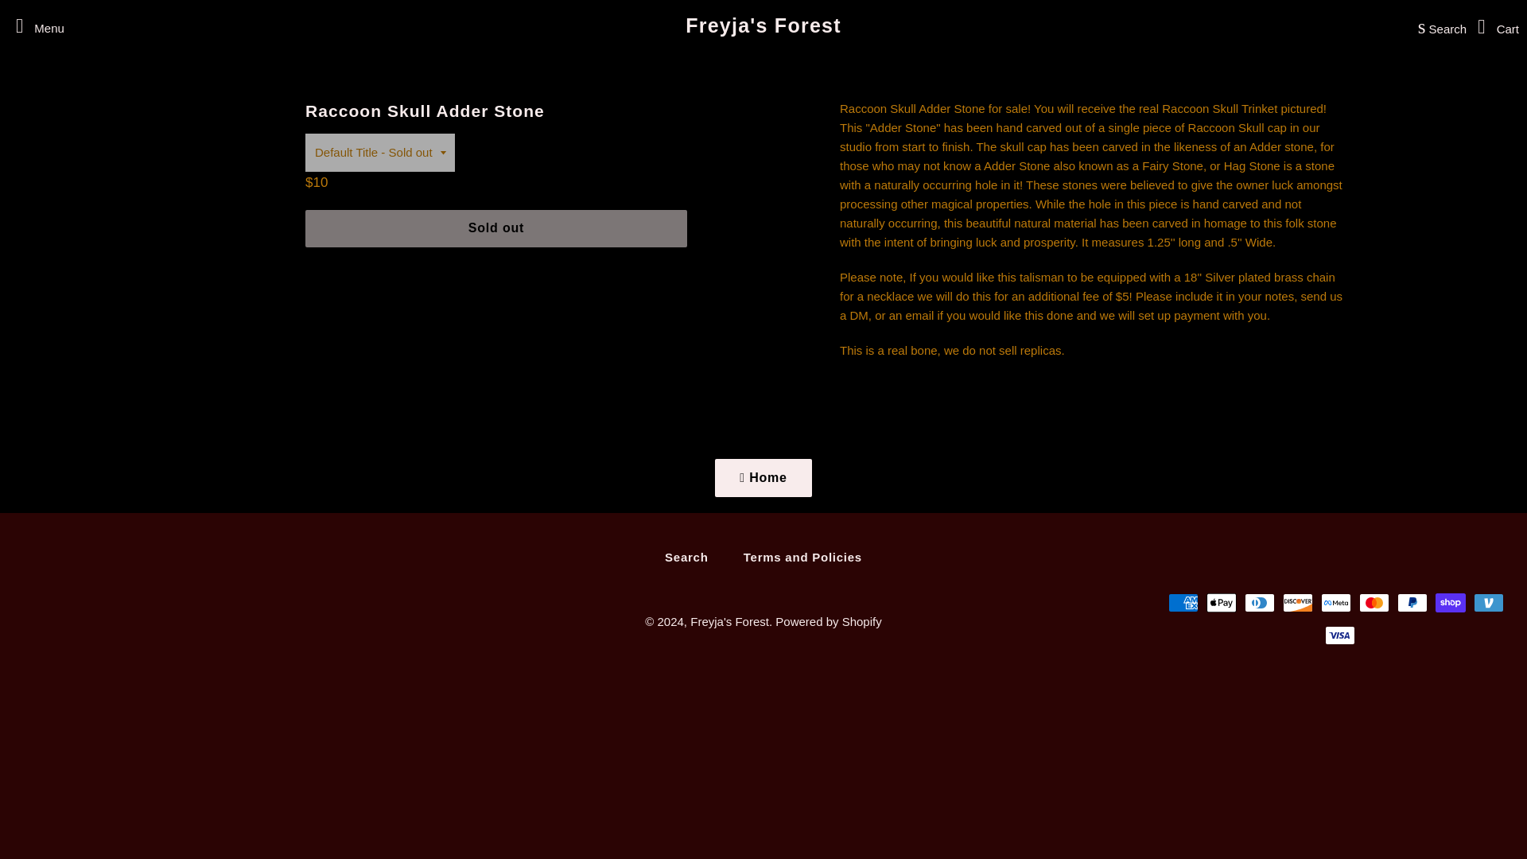 The image size is (1527, 859). I want to click on PayPal, so click(1412, 603).